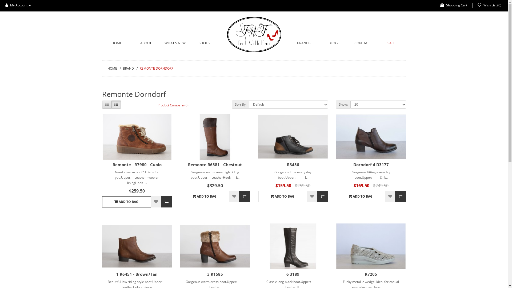  I want to click on Feet with Flair, so click(254, 35).